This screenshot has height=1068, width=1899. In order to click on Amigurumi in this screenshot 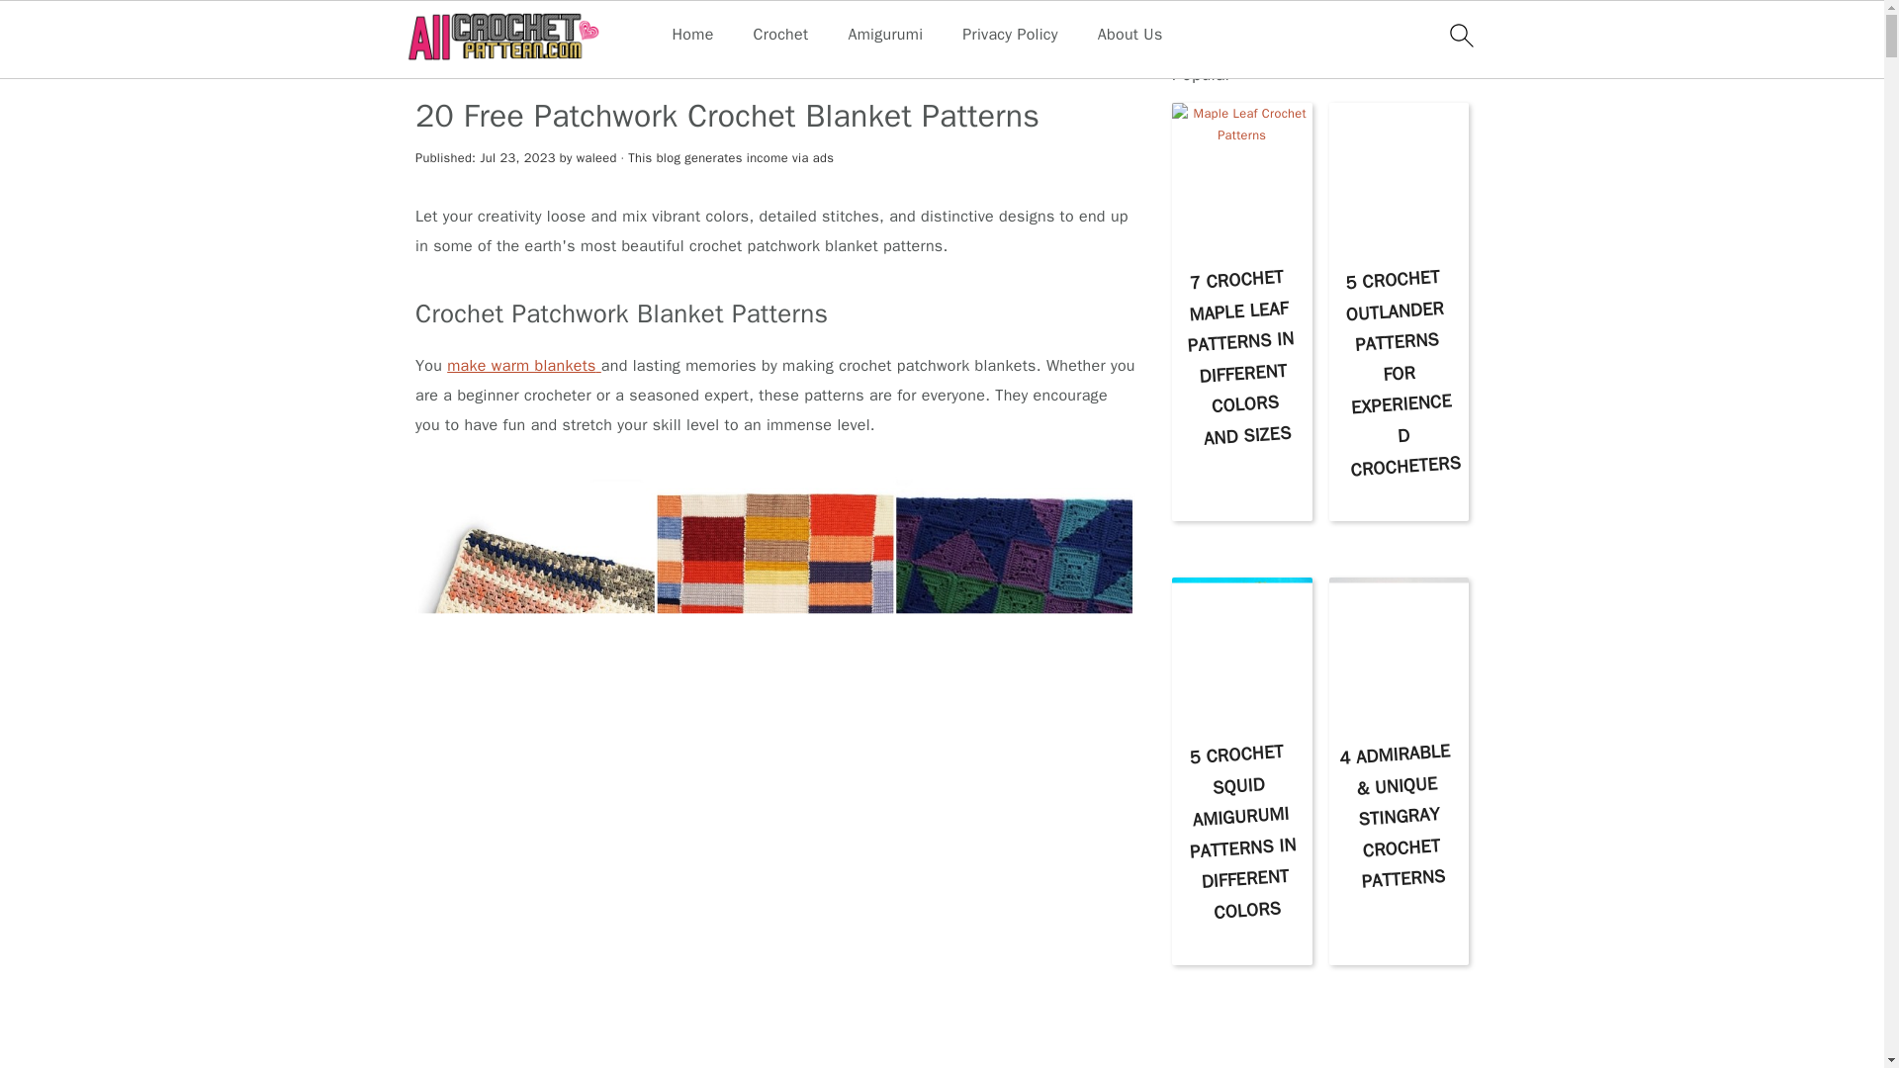, I will do `click(884, 35)`.